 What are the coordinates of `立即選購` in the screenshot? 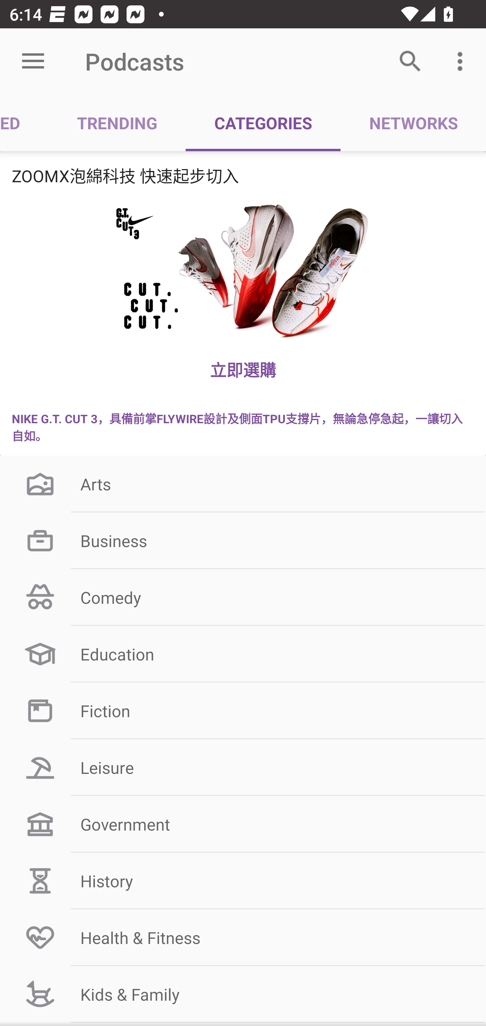 It's located at (243, 369).